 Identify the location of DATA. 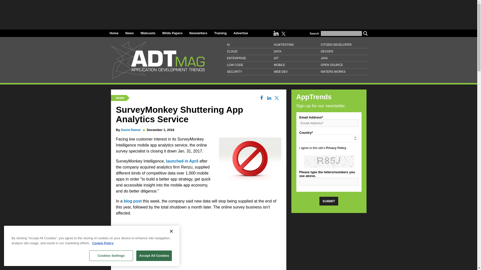
(297, 51).